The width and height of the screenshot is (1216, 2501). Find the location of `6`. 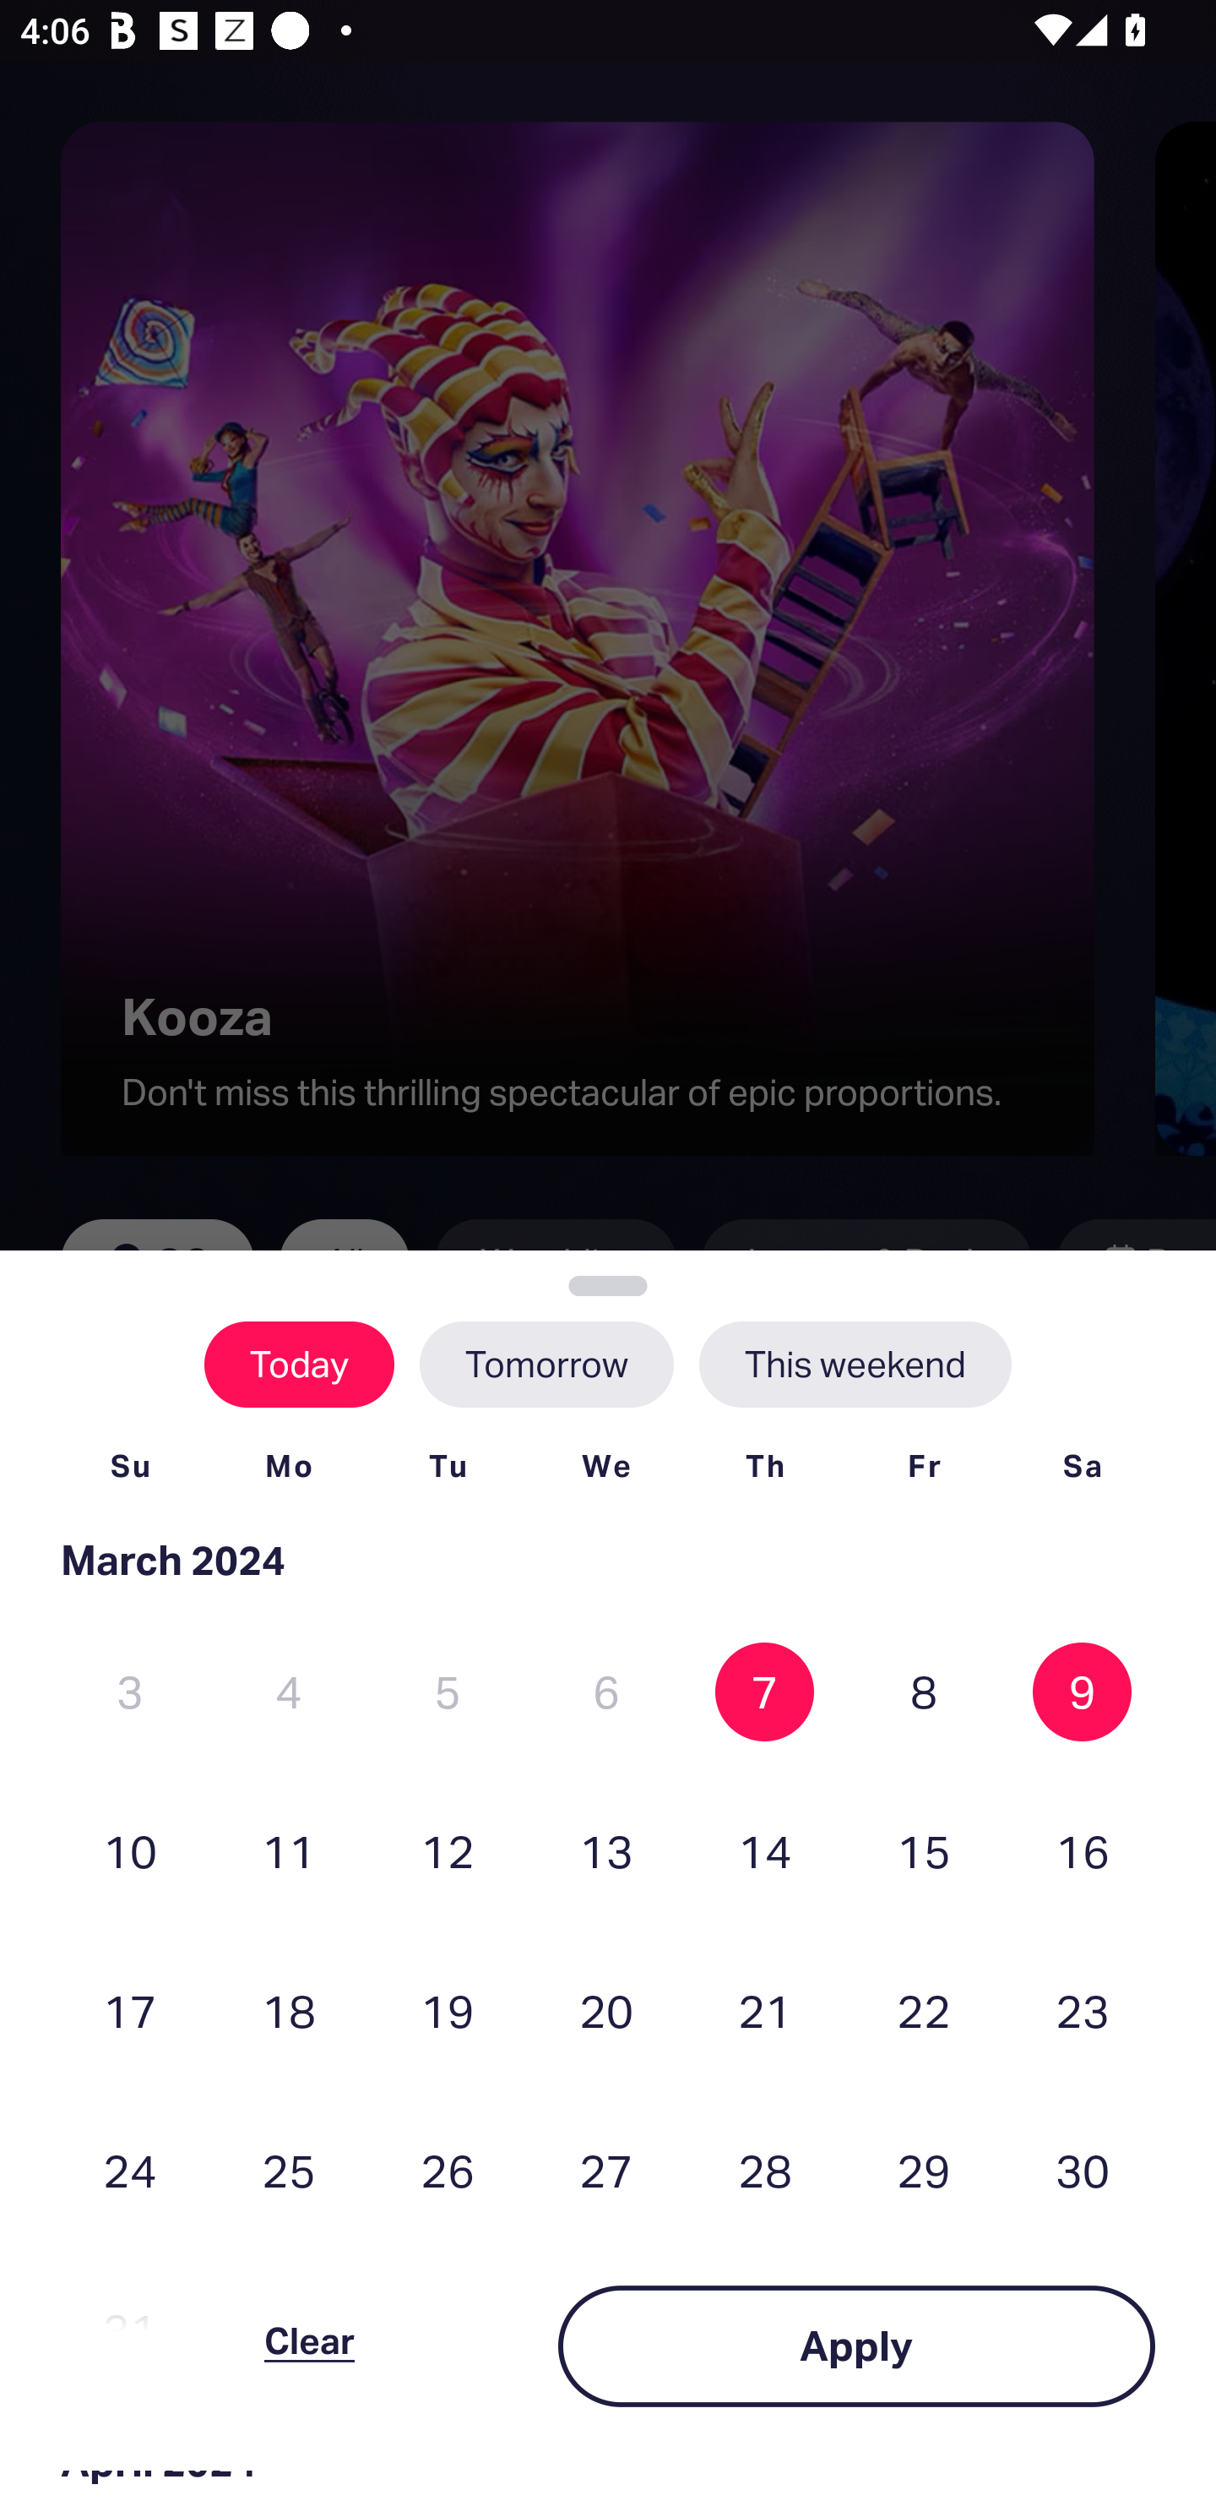

6 is located at coordinates (606, 1692).